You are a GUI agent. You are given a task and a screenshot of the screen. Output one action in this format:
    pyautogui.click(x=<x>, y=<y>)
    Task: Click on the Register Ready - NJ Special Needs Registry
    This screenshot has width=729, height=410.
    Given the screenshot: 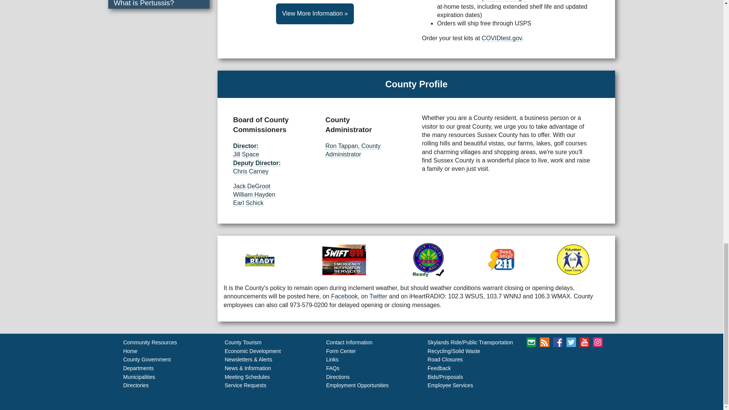 What is the action you would take?
    pyautogui.click(x=279, y=269)
    